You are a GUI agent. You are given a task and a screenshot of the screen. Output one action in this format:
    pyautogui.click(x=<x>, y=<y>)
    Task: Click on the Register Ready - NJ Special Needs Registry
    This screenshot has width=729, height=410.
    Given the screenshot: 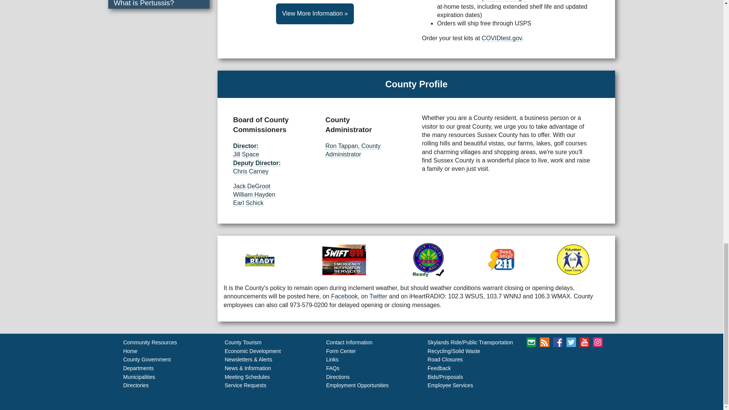 What is the action you would take?
    pyautogui.click(x=279, y=269)
    